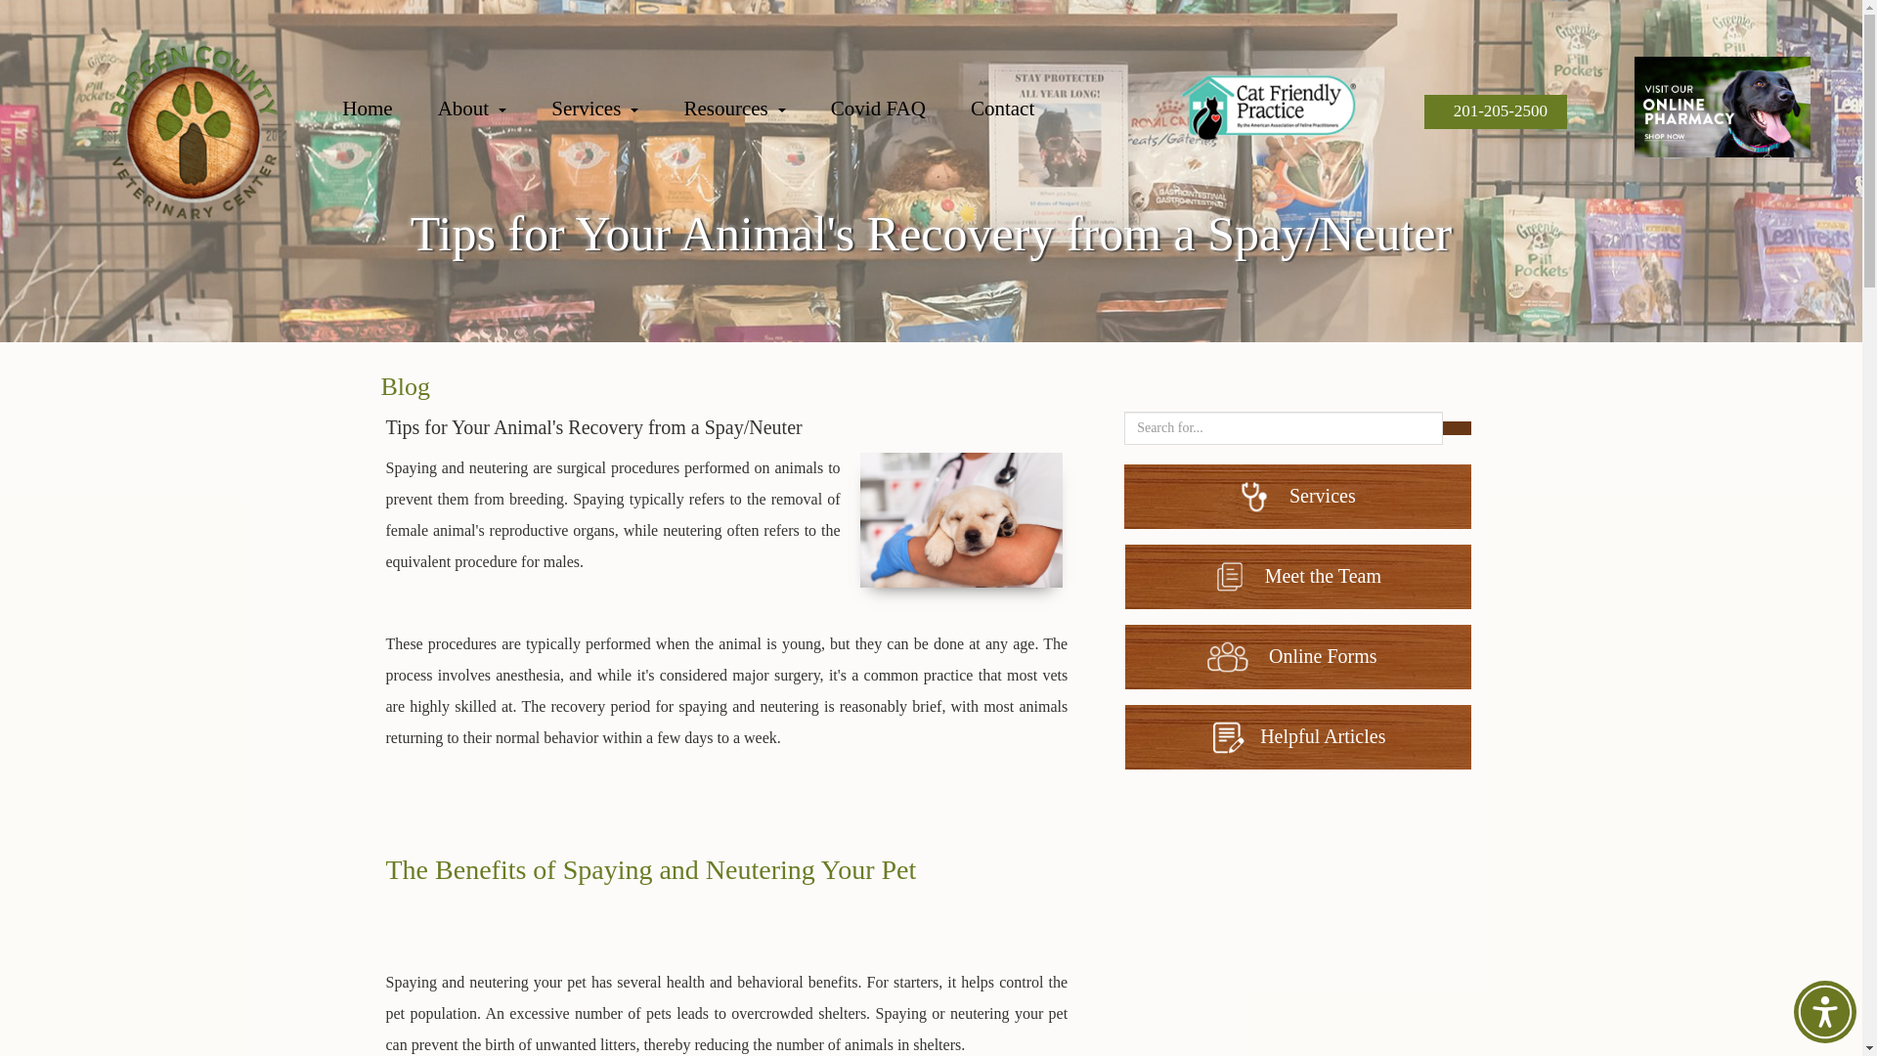 The height and width of the screenshot is (1056, 1877). I want to click on Call: 201-205-2500, so click(1496, 111).